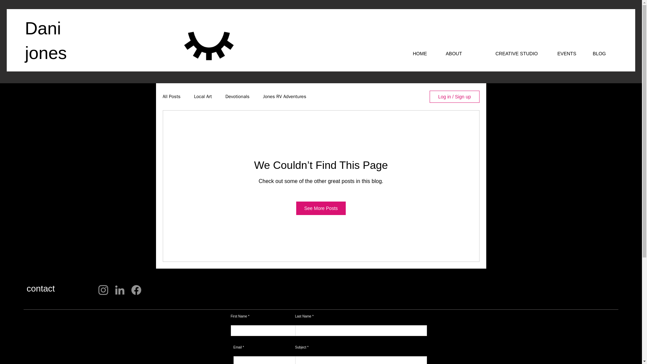 This screenshot has height=364, width=647. What do you see at coordinates (203, 96) in the screenshot?
I see `Local Art` at bounding box center [203, 96].